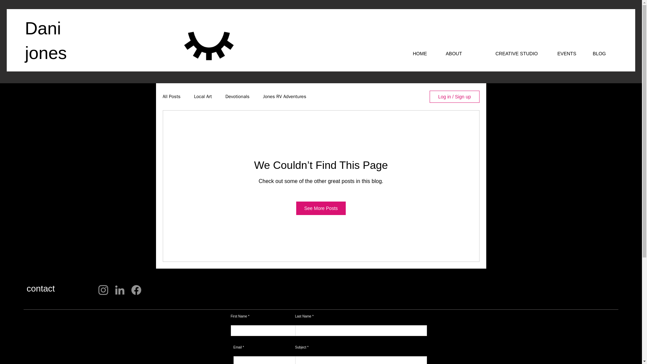 This screenshot has height=364, width=647. What do you see at coordinates (203, 96) in the screenshot?
I see `Local Art` at bounding box center [203, 96].